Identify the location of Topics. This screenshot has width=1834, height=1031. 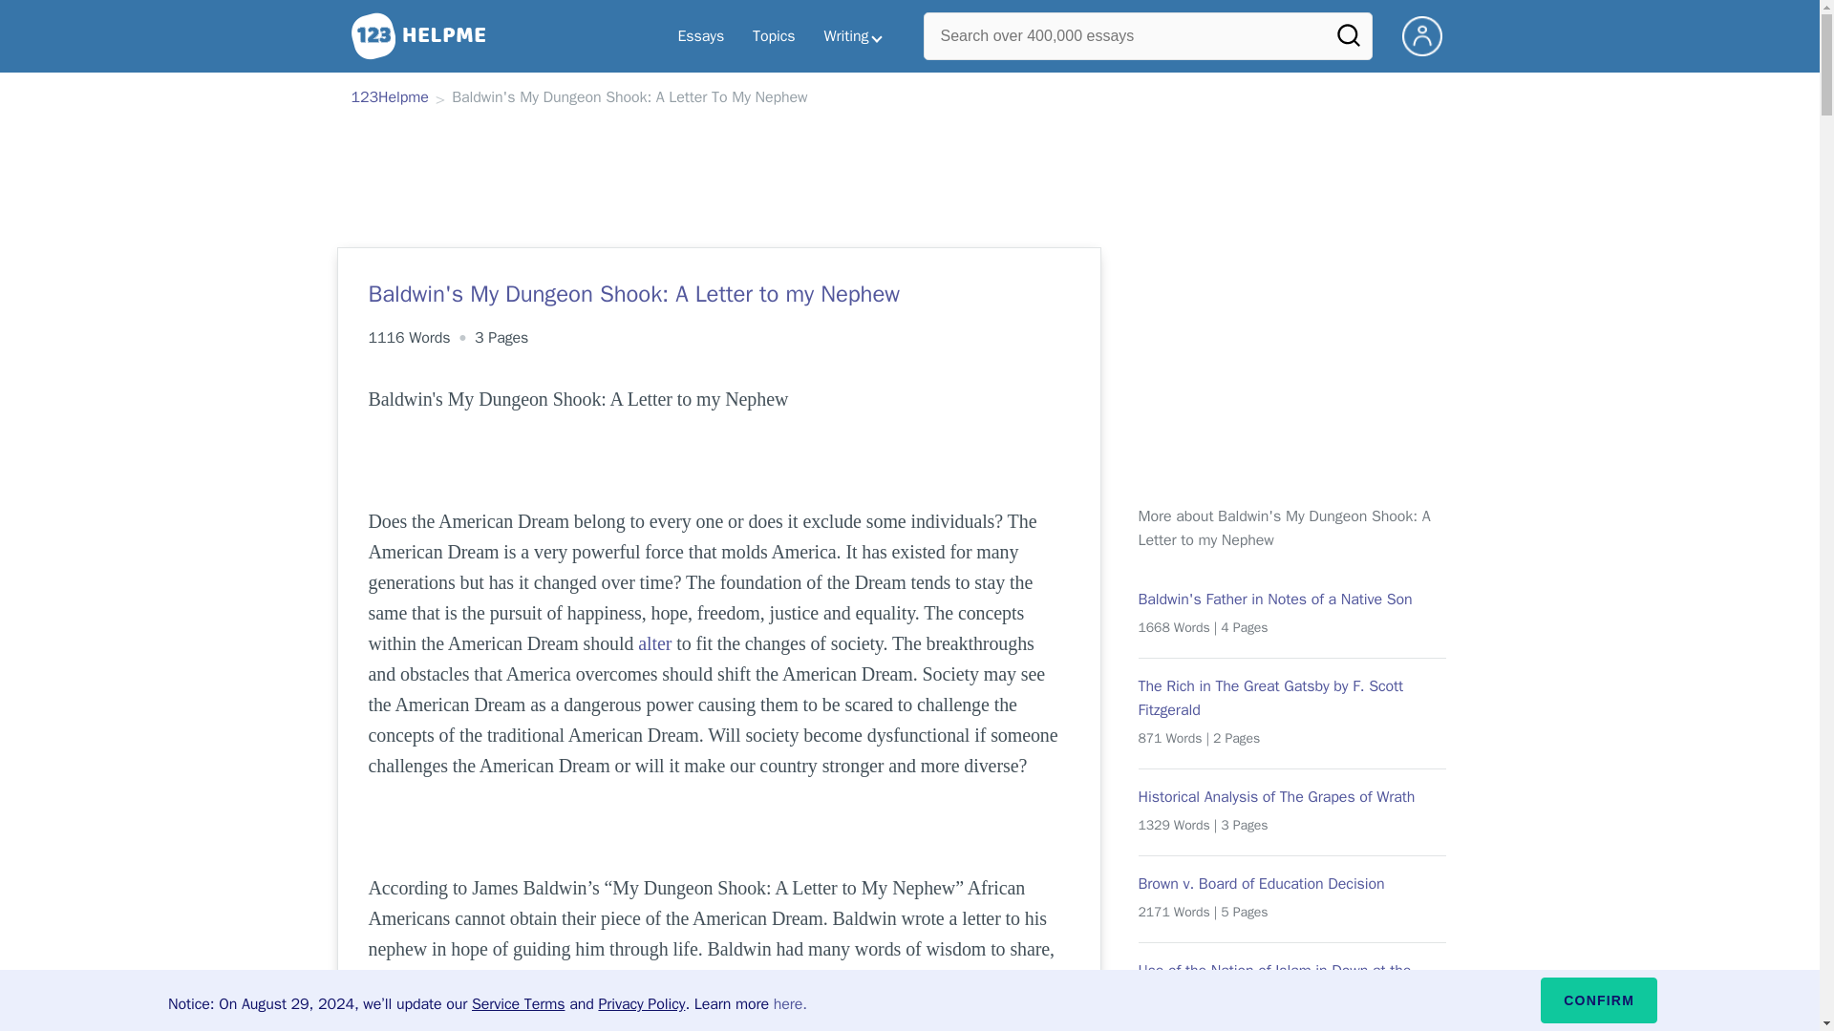
(774, 36).